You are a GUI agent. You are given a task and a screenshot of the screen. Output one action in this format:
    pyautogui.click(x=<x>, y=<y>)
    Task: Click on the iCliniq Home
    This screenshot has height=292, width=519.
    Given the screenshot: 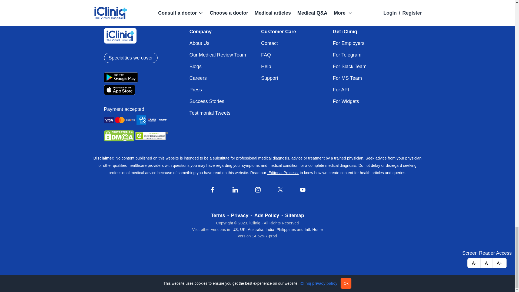 What is the action you would take?
    pyautogui.click(x=314, y=230)
    